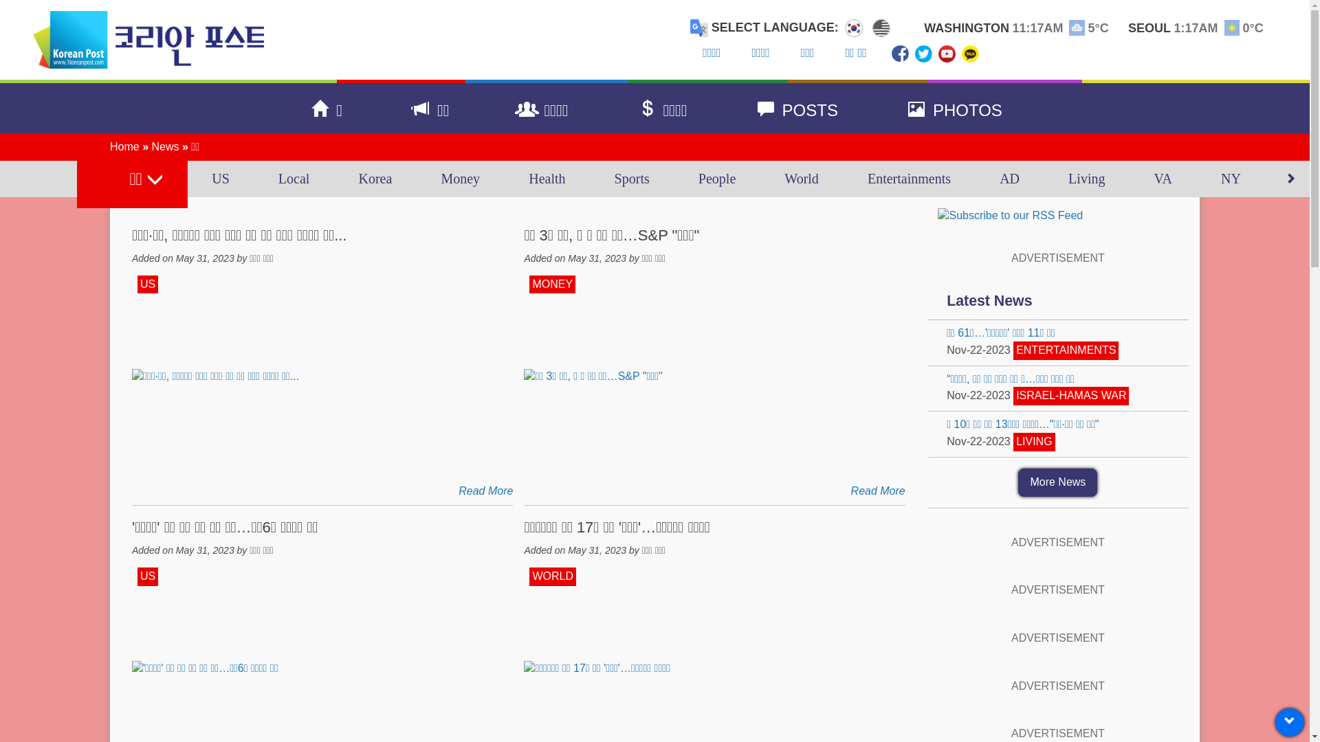  I want to click on Read More, so click(879, 491).